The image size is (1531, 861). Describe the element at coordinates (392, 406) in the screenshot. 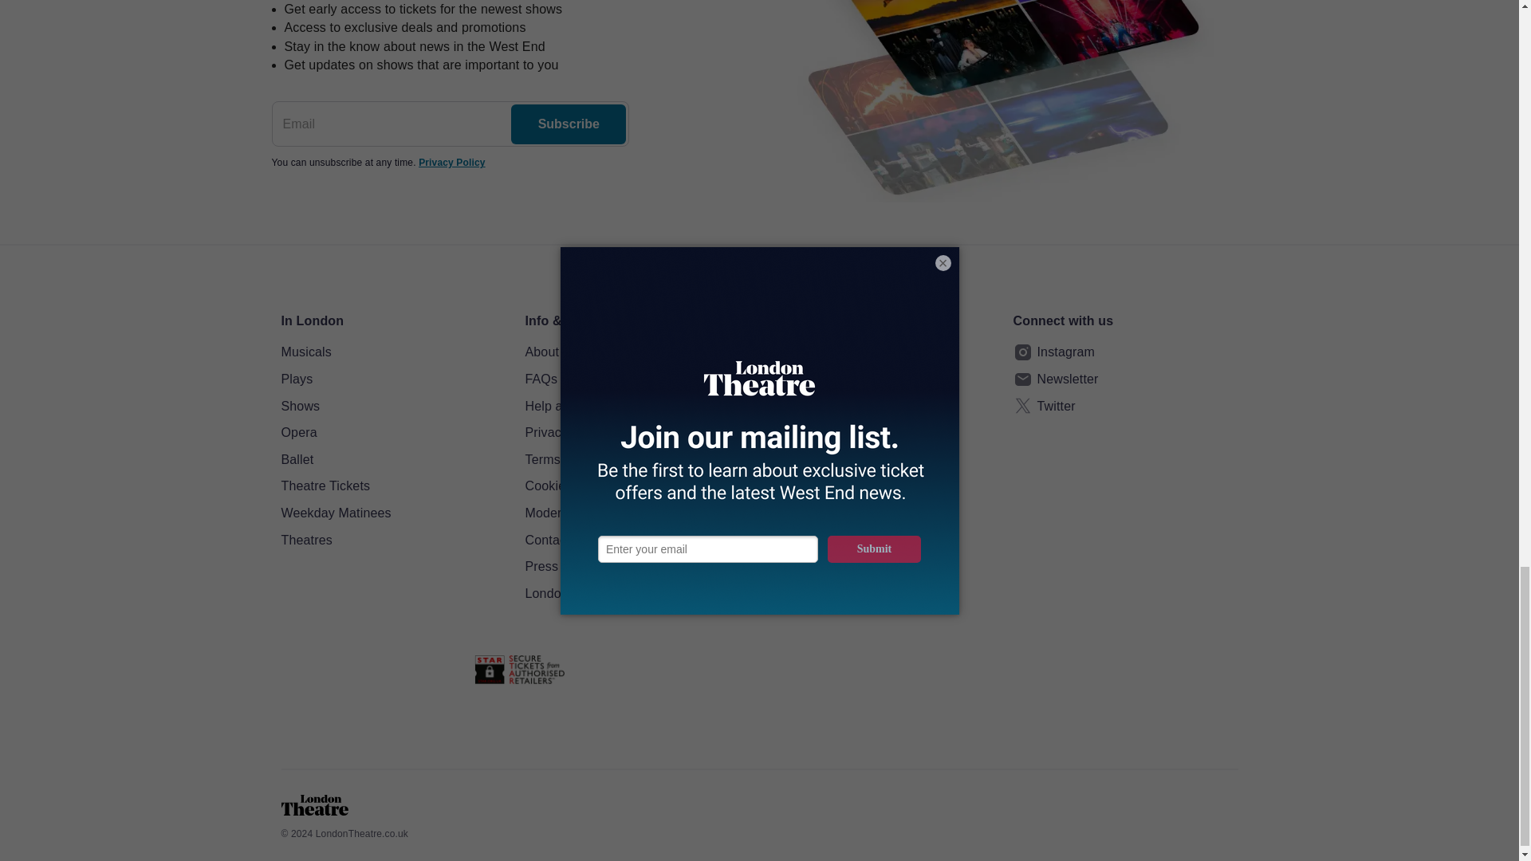

I see `Shows` at that location.